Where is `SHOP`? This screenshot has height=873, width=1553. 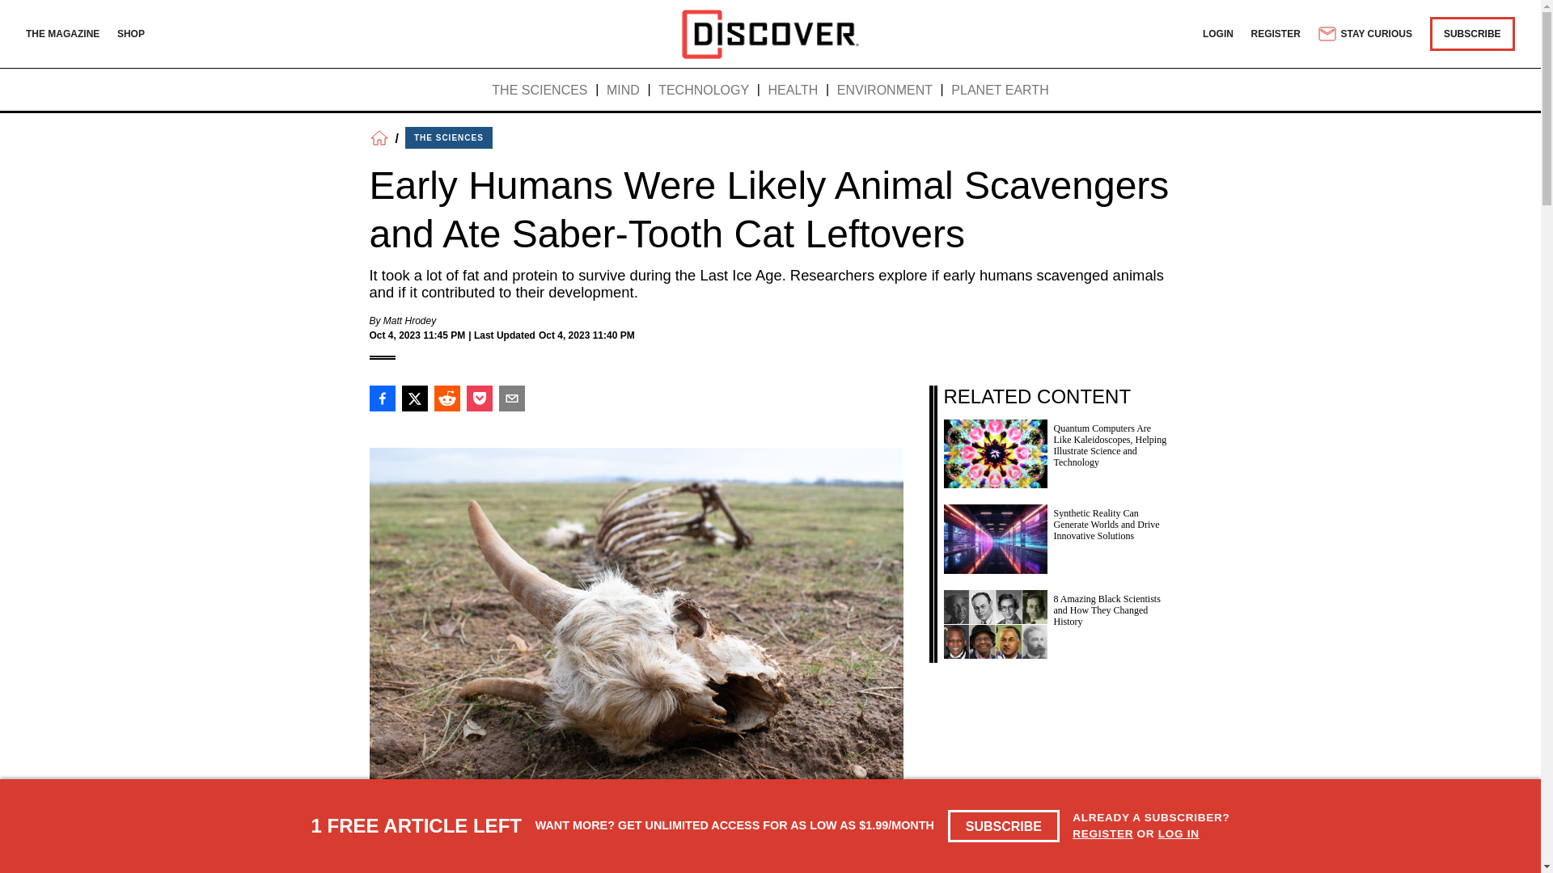
SHOP is located at coordinates (131, 33).